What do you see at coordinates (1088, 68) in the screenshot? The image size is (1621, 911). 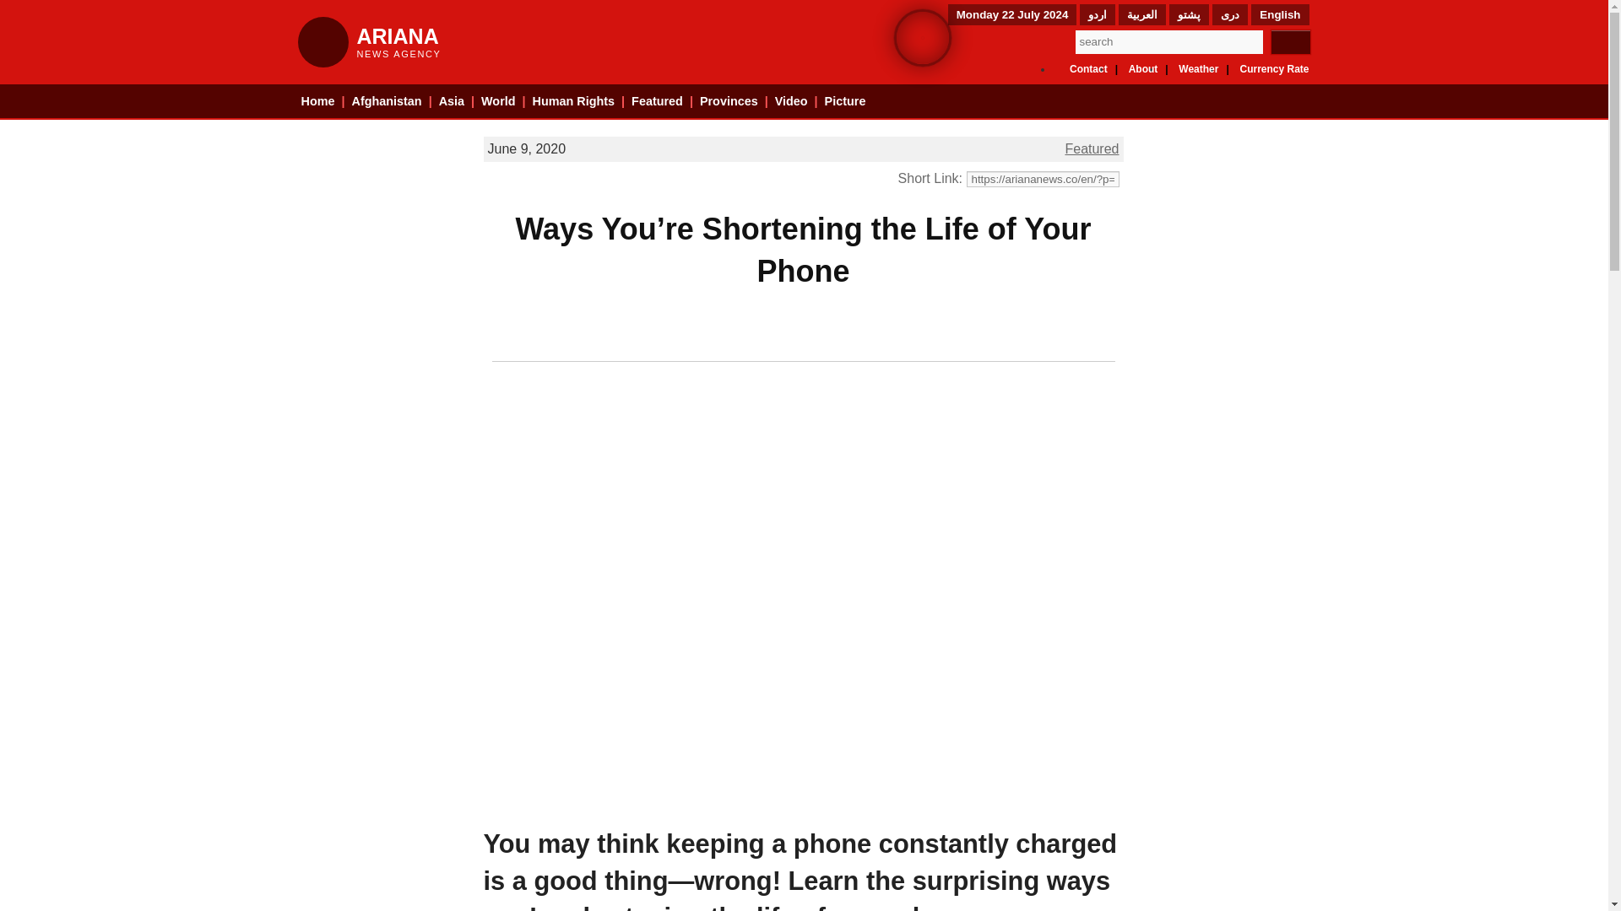 I see `Contact` at bounding box center [1088, 68].